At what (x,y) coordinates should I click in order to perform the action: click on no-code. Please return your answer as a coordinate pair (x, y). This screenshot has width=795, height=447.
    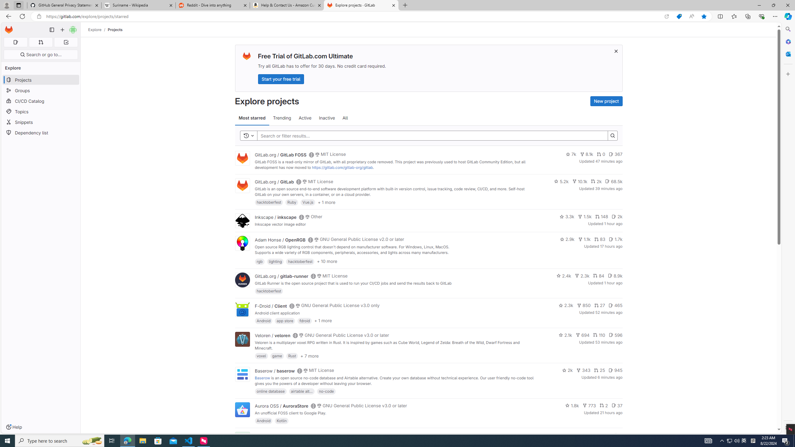
    Looking at the image, I should click on (326, 391).